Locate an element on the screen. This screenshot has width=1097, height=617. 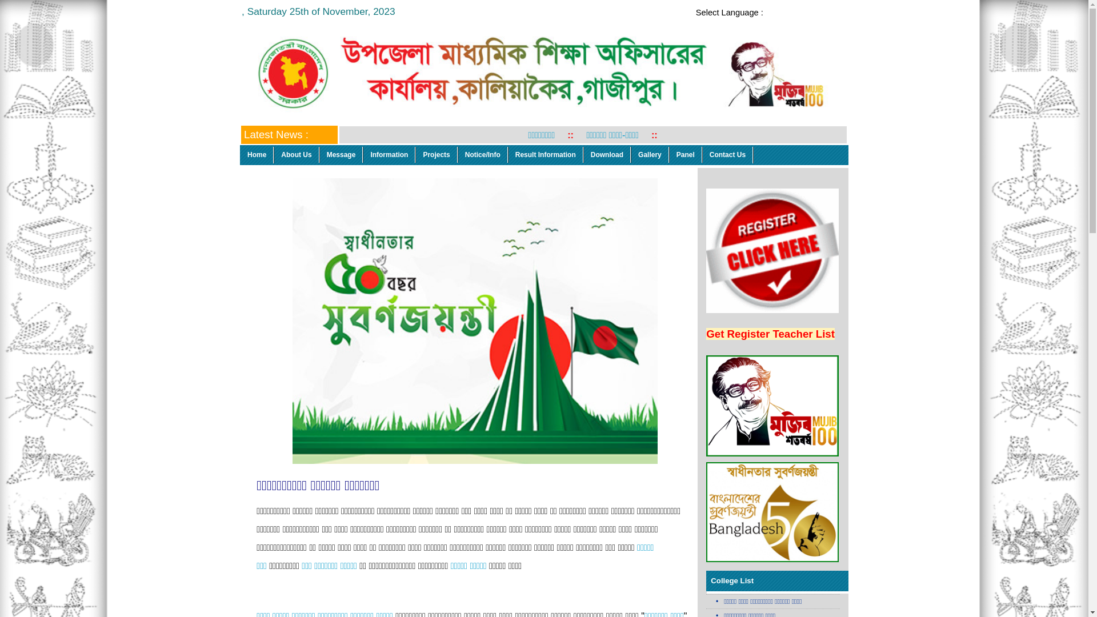
Panel is located at coordinates (686, 155).